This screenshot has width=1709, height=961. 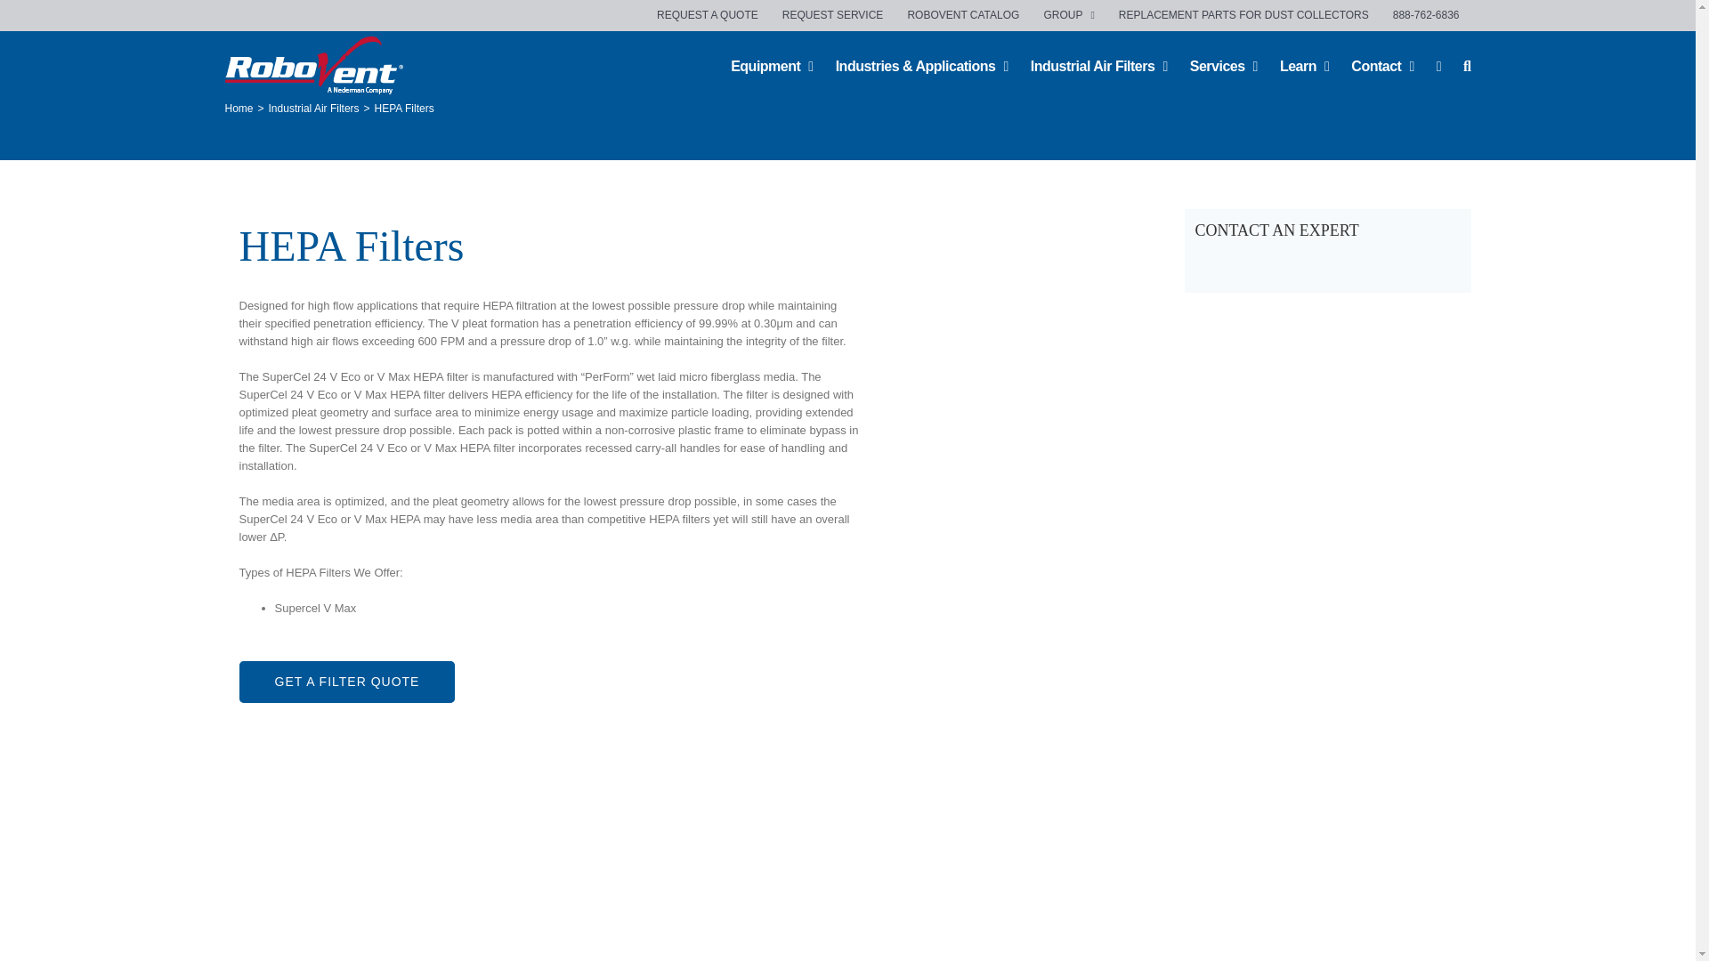 I want to click on Get a Filter Quote, so click(x=346, y=682).